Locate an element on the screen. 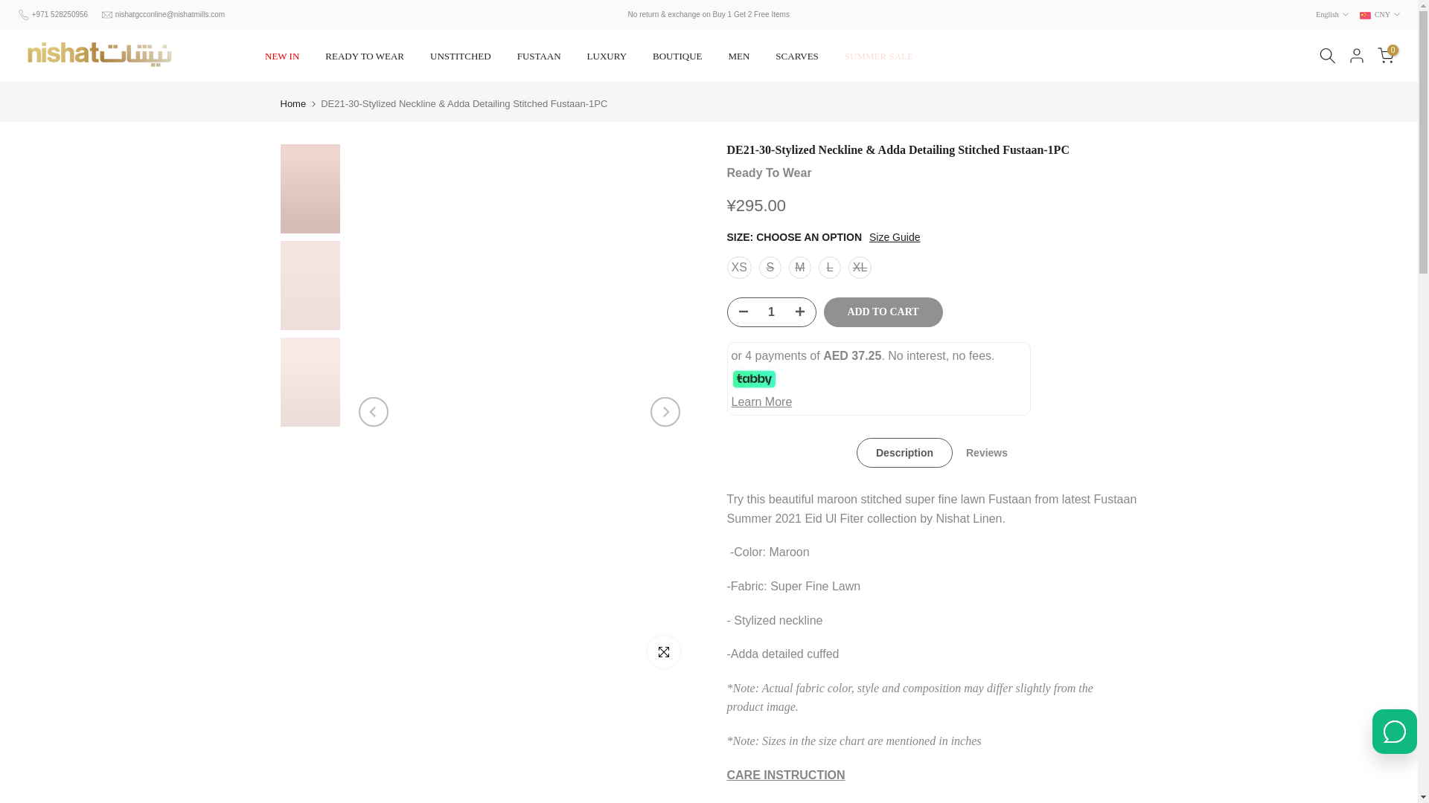 This screenshot has width=1429, height=803. Skip to content is located at coordinates (10, 7).